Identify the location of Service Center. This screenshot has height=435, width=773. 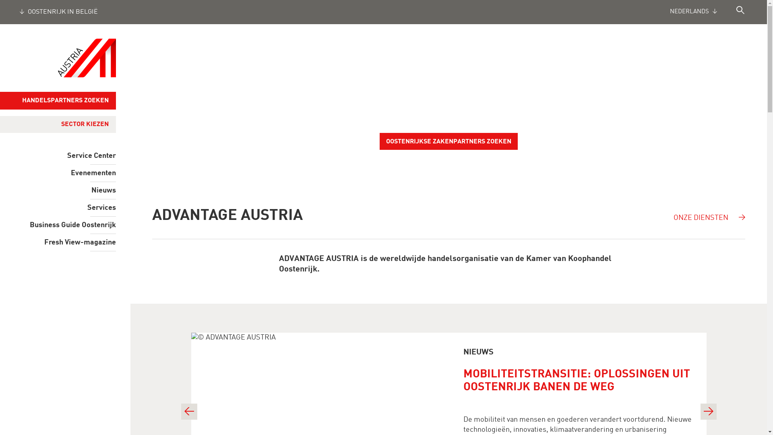
(58, 156).